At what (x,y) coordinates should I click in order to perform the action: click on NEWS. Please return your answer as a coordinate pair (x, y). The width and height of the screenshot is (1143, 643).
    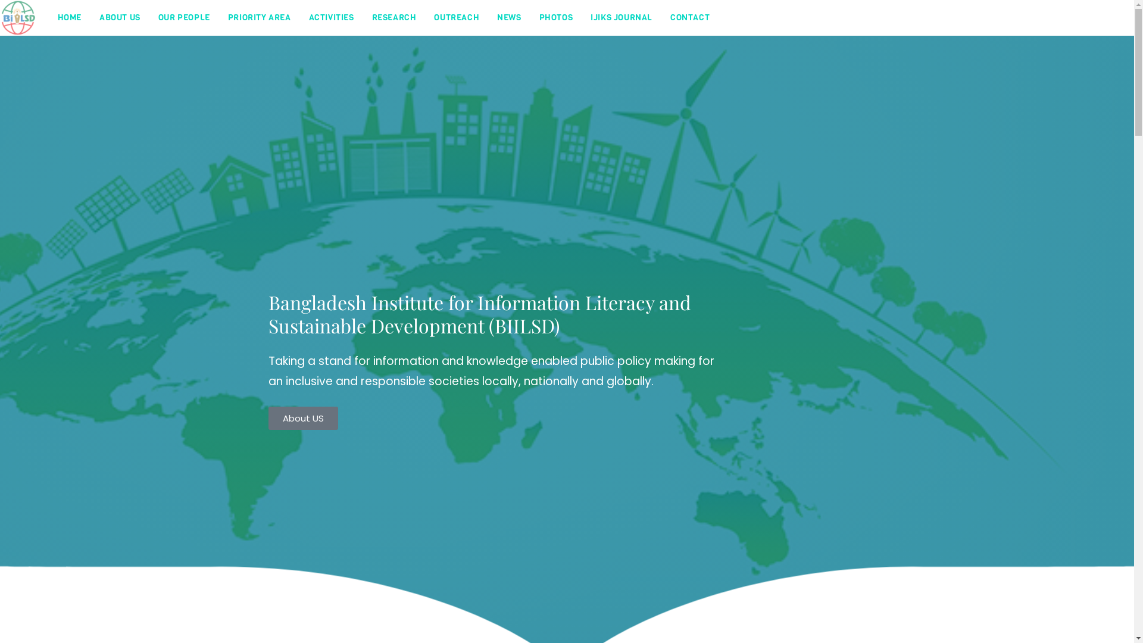
    Looking at the image, I should click on (509, 18).